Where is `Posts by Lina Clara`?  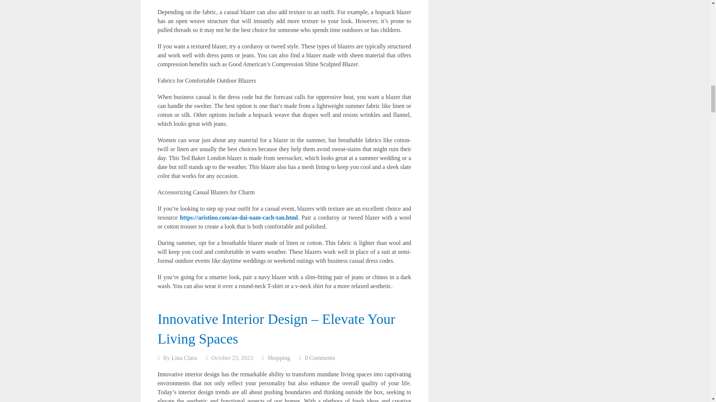
Posts by Lina Clara is located at coordinates (184, 357).